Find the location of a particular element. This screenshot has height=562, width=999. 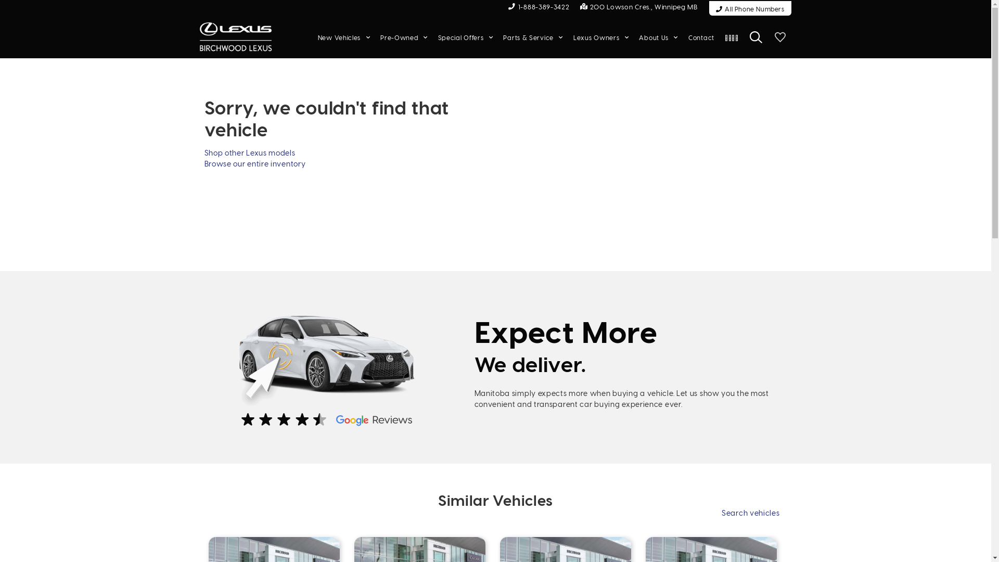

Special Offers is located at coordinates (466, 37).